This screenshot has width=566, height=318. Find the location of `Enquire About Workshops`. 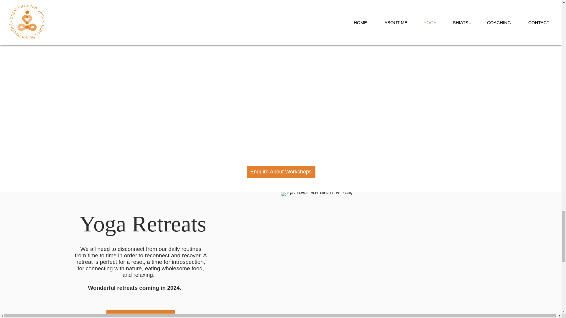

Enquire About Workshops is located at coordinates (281, 172).